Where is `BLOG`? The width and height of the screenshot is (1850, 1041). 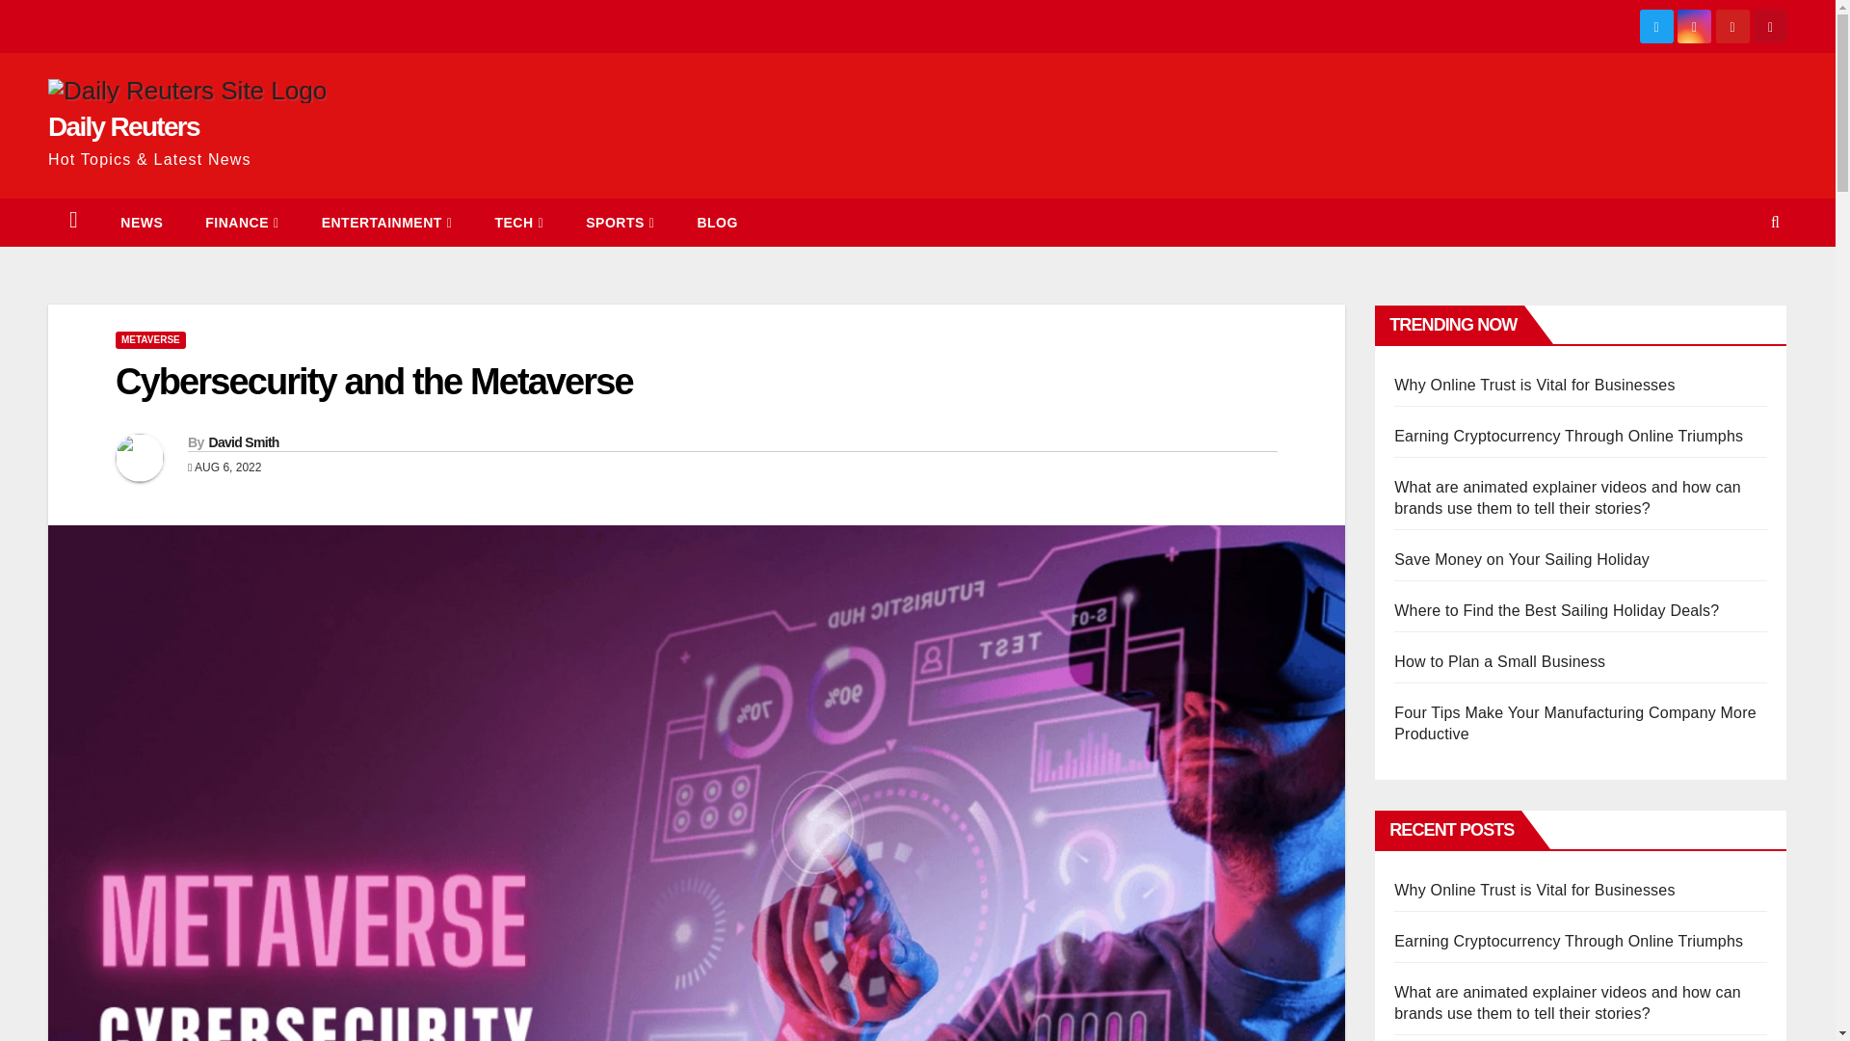 BLOG is located at coordinates (717, 222).